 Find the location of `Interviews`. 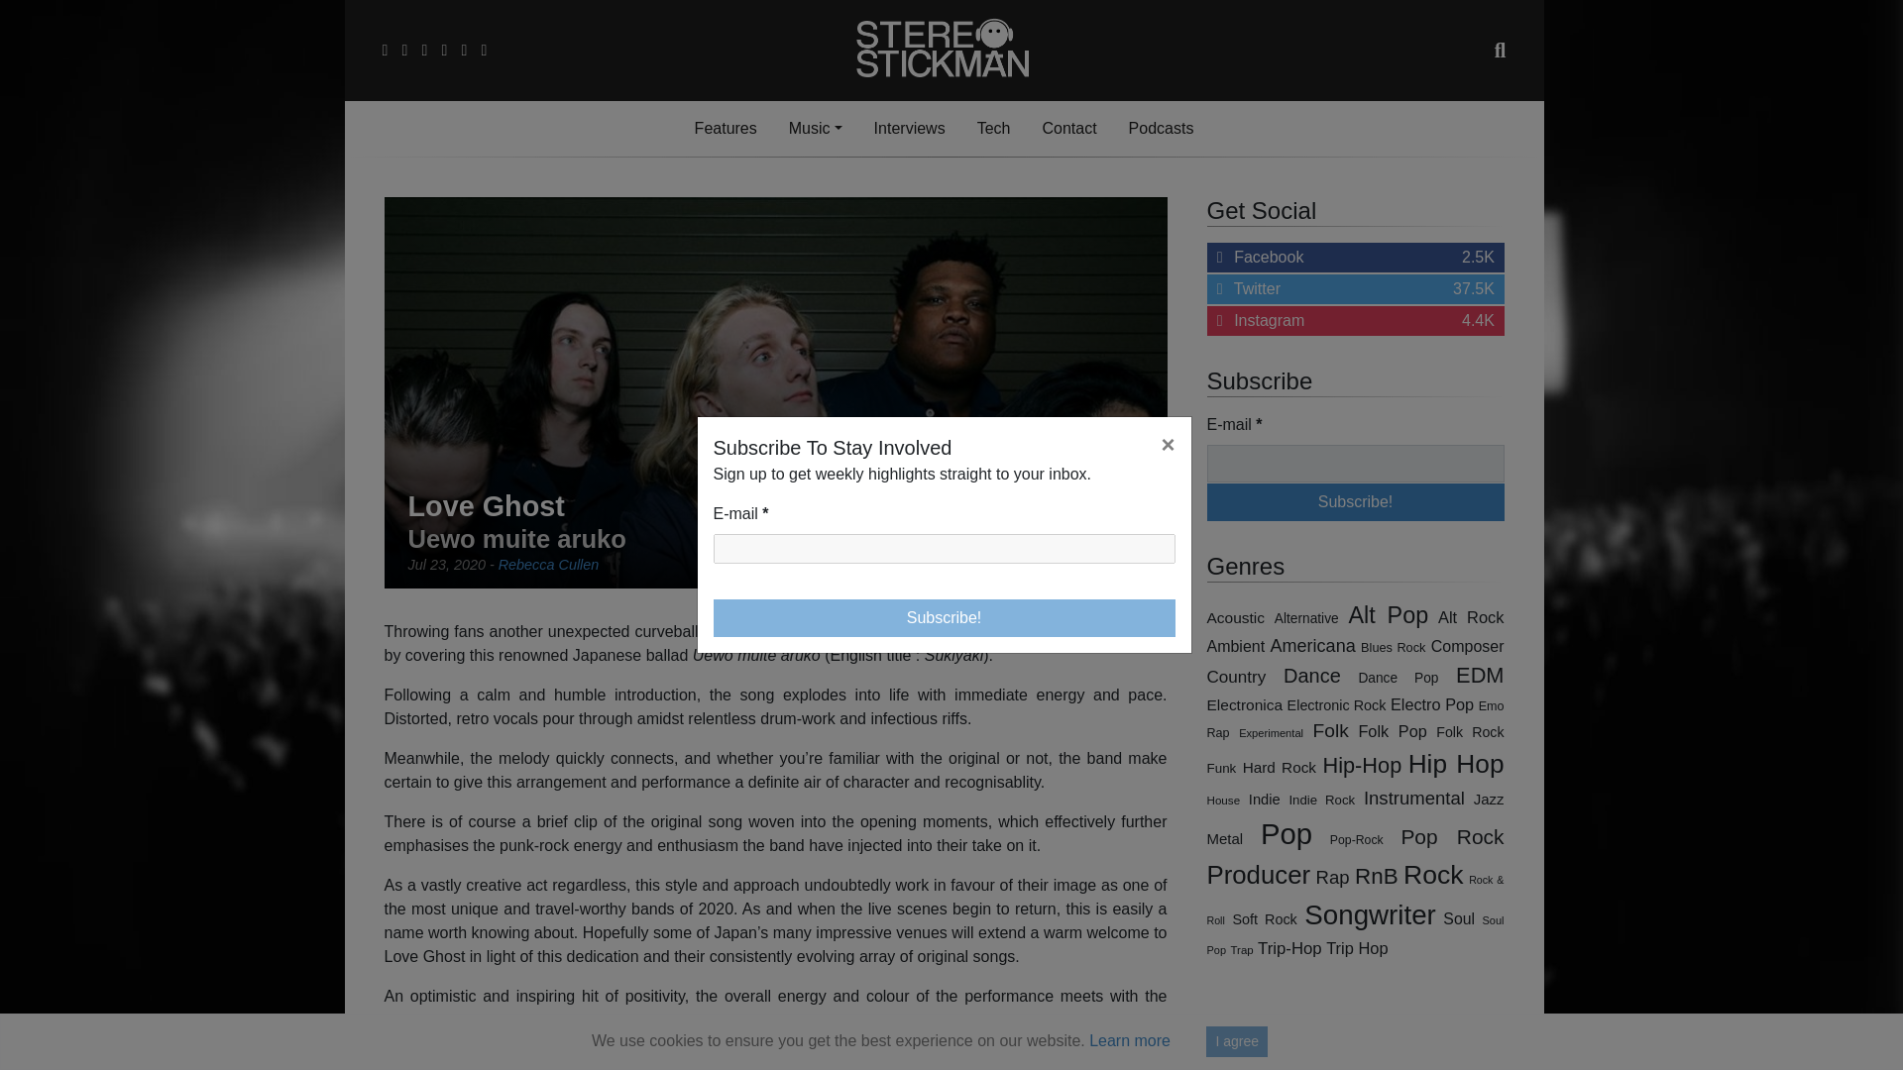

Interviews is located at coordinates (726, 129).